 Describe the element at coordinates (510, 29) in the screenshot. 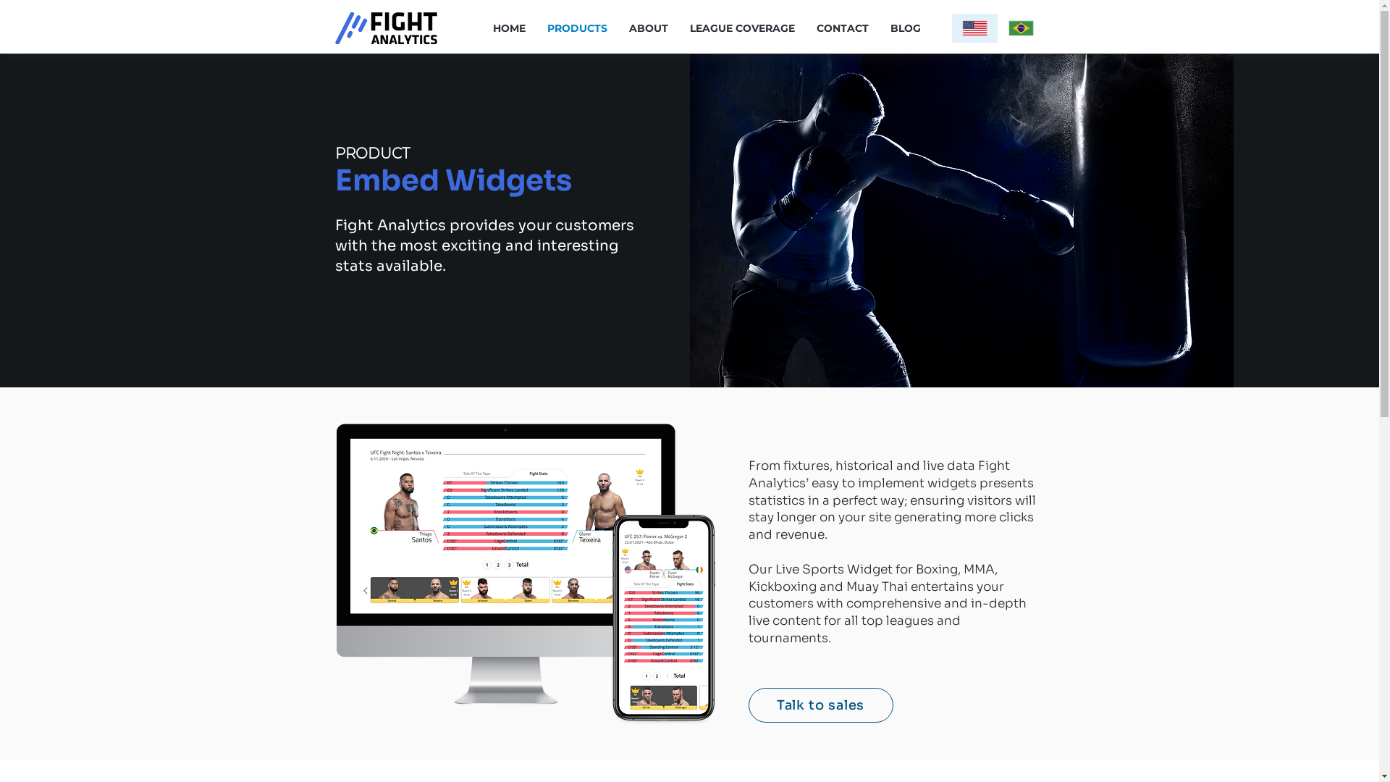

I see `HOME` at that location.